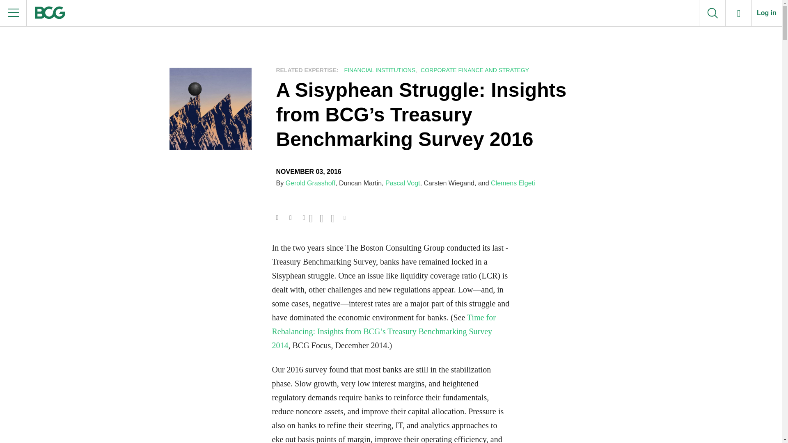 This screenshot has width=788, height=443. I want to click on Clemens Elgeti, so click(513, 183).